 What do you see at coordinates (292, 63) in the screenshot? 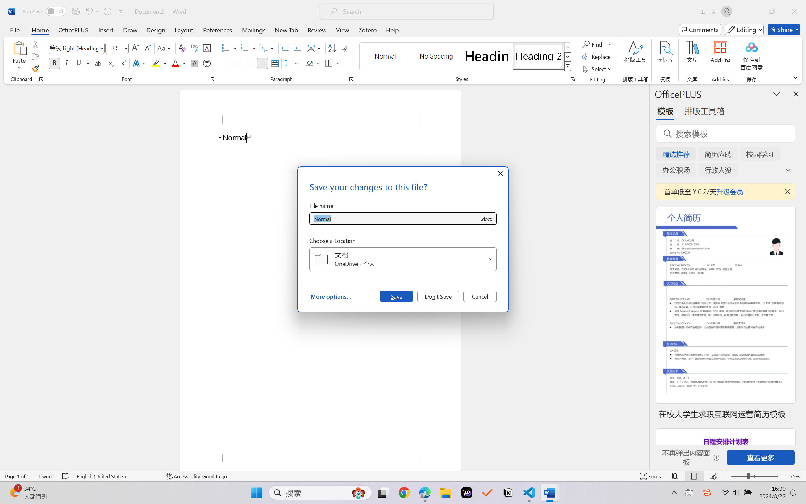
I see `Line and Paragraph Spacing` at bounding box center [292, 63].